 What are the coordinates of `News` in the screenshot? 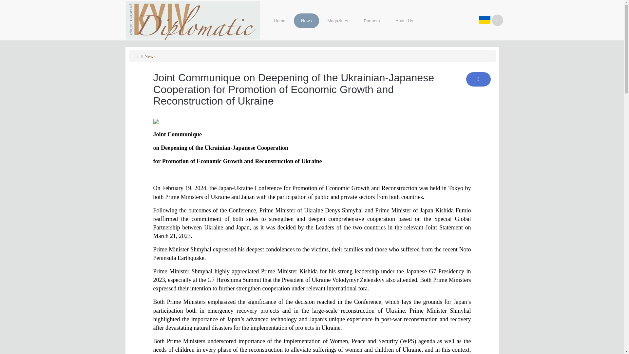 It's located at (306, 21).